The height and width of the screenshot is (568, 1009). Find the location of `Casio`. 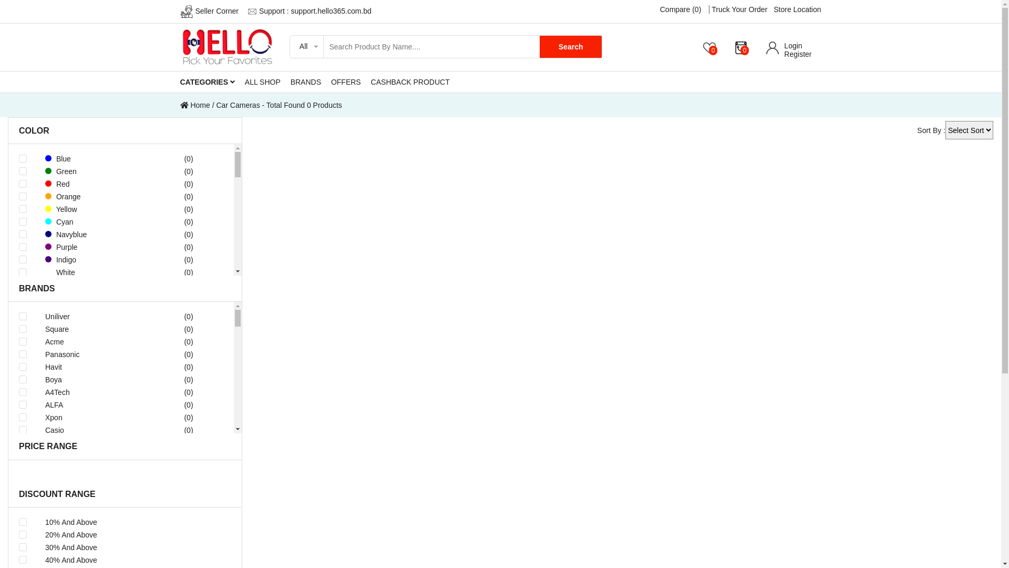

Casio is located at coordinates (99, 430).